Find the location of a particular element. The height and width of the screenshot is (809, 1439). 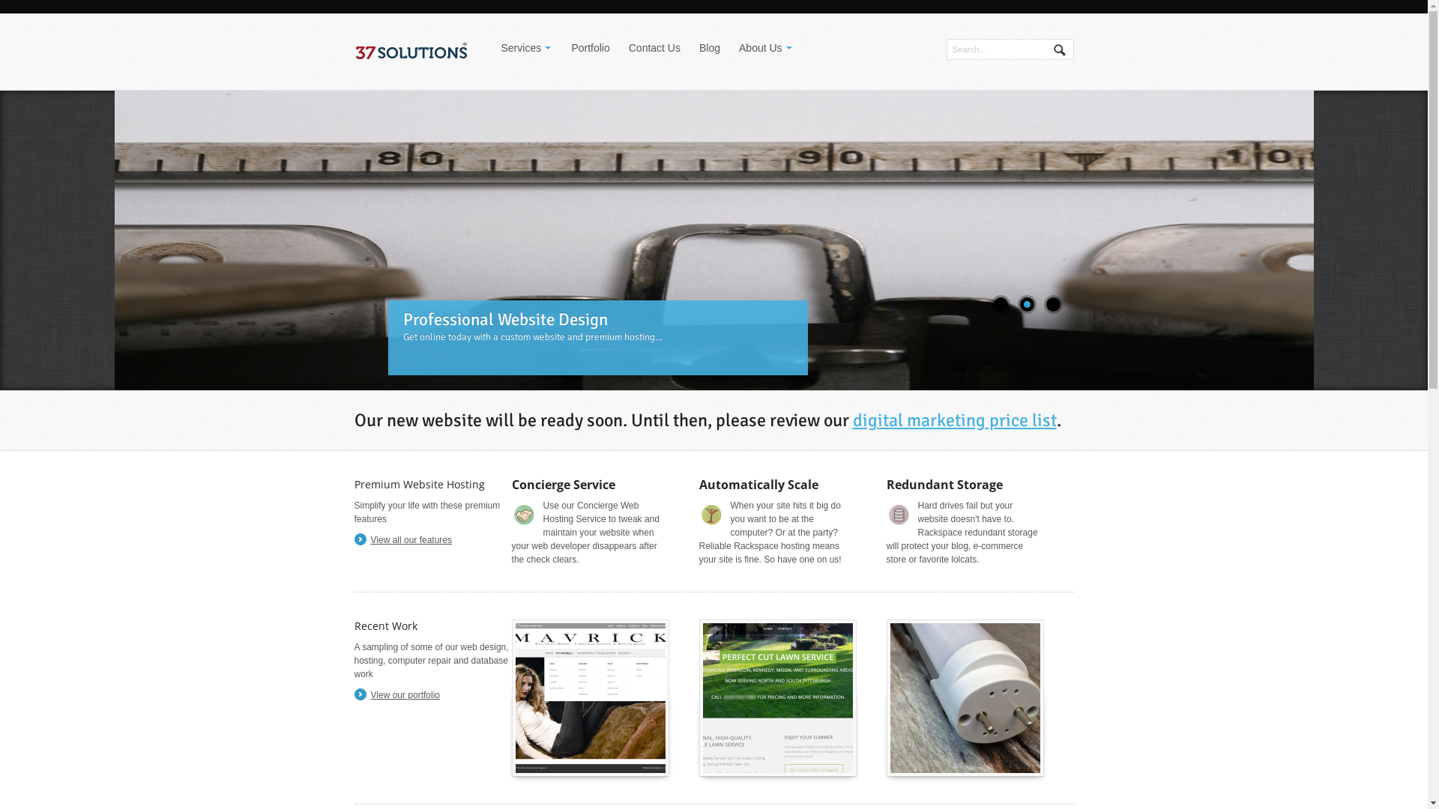

2 is located at coordinates (1027, 304).